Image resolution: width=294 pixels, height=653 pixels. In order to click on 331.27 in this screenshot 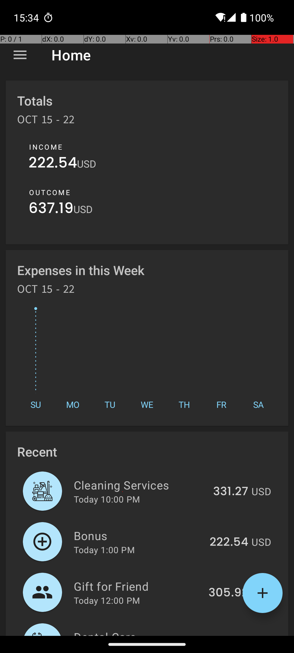, I will do `click(231, 492)`.